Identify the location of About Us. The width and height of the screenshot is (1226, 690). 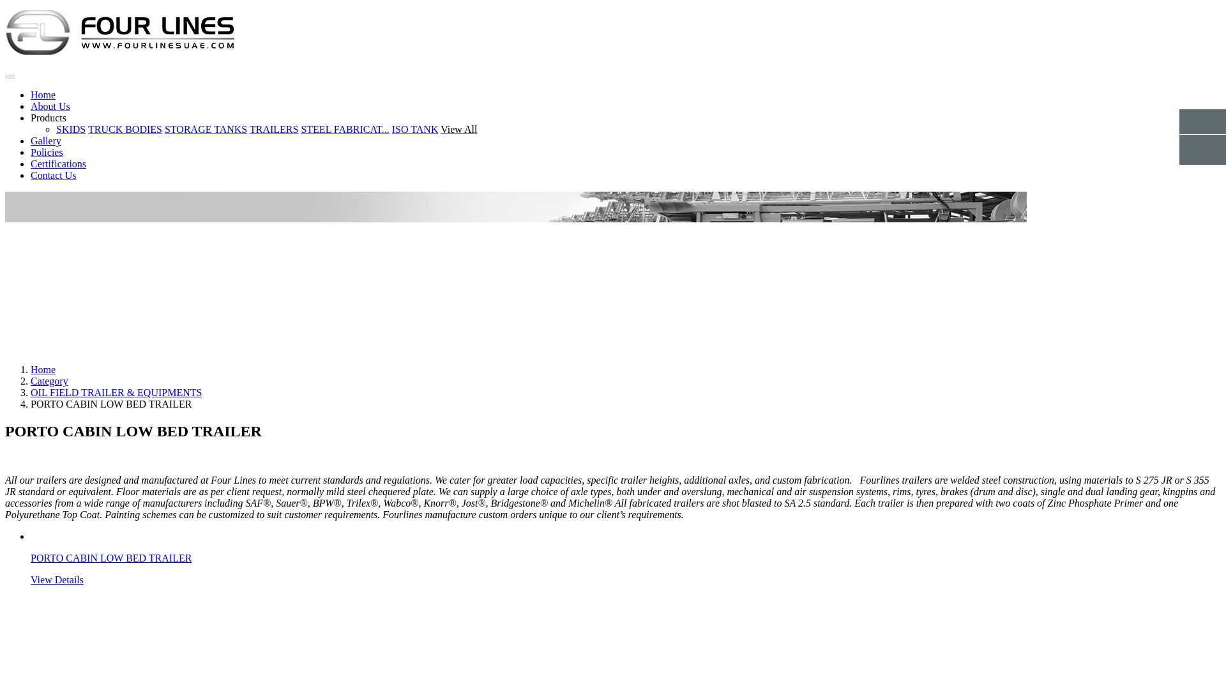
(50, 106).